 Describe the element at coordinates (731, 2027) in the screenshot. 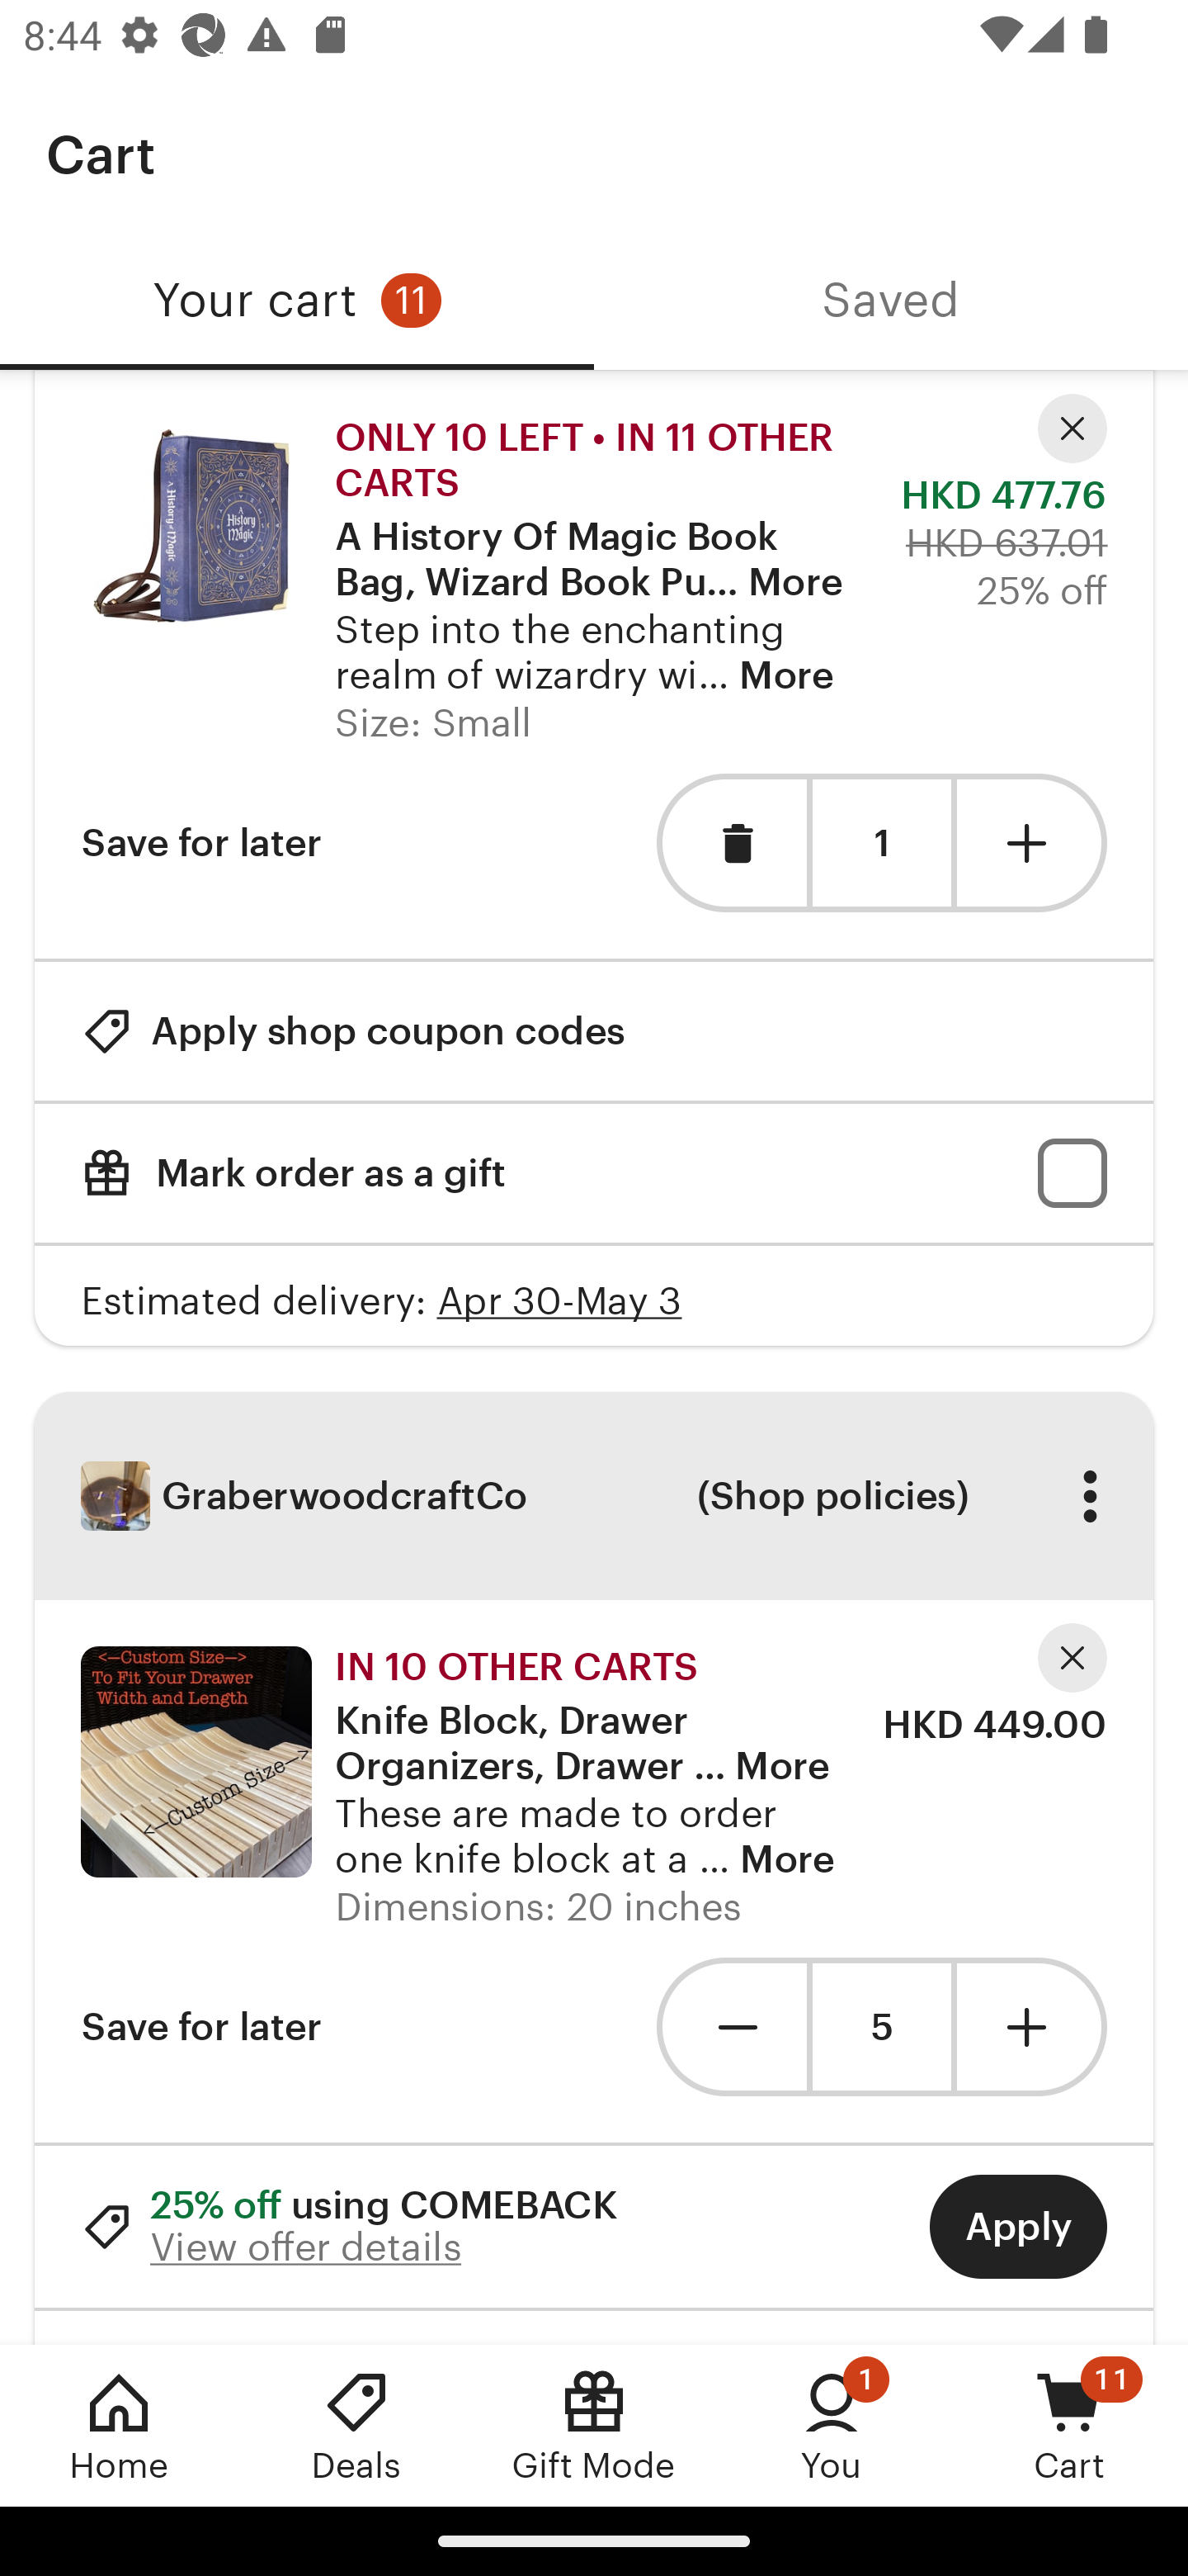

I see `Remove one unit from cart` at that location.